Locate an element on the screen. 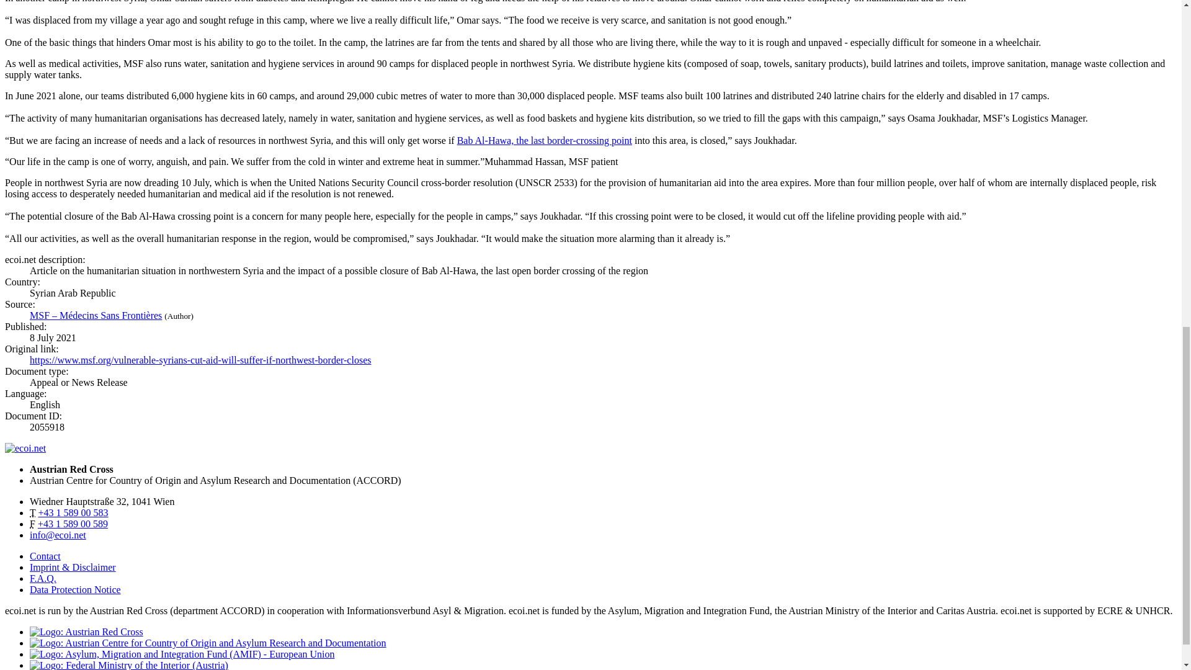  Bab Al-Hawa, the last border-crossing point is located at coordinates (545, 140).